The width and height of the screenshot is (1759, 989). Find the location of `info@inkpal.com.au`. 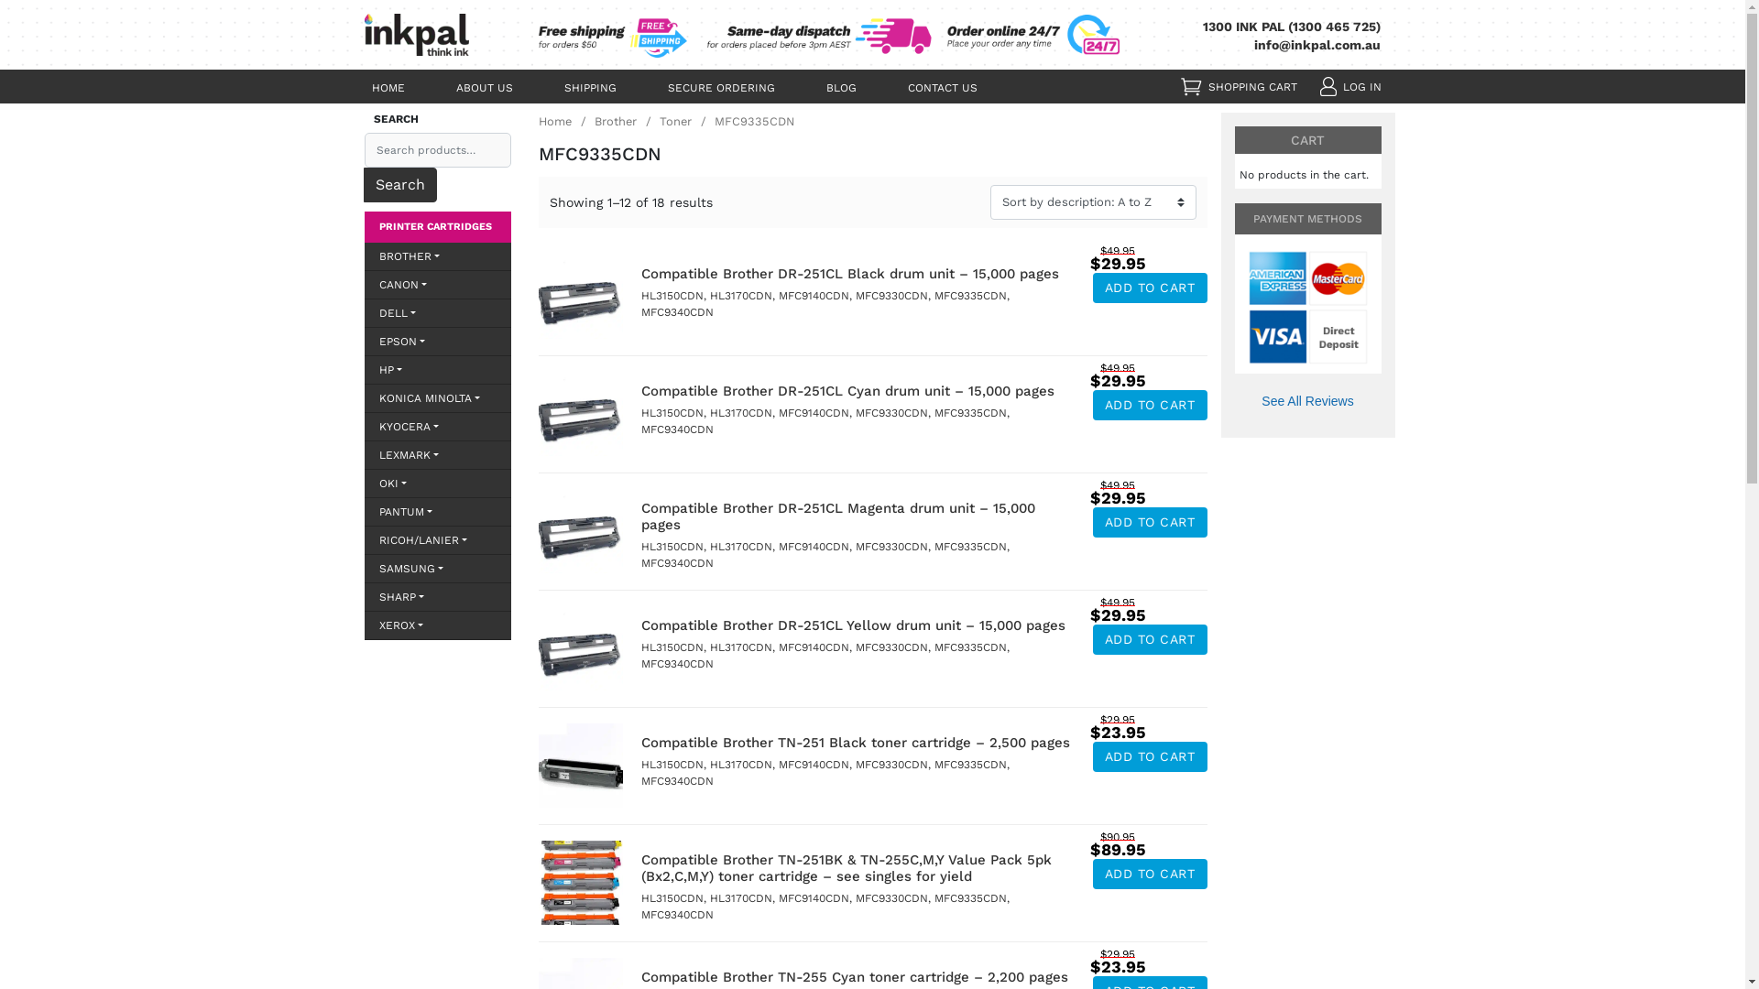

info@inkpal.com.au is located at coordinates (1317, 45).